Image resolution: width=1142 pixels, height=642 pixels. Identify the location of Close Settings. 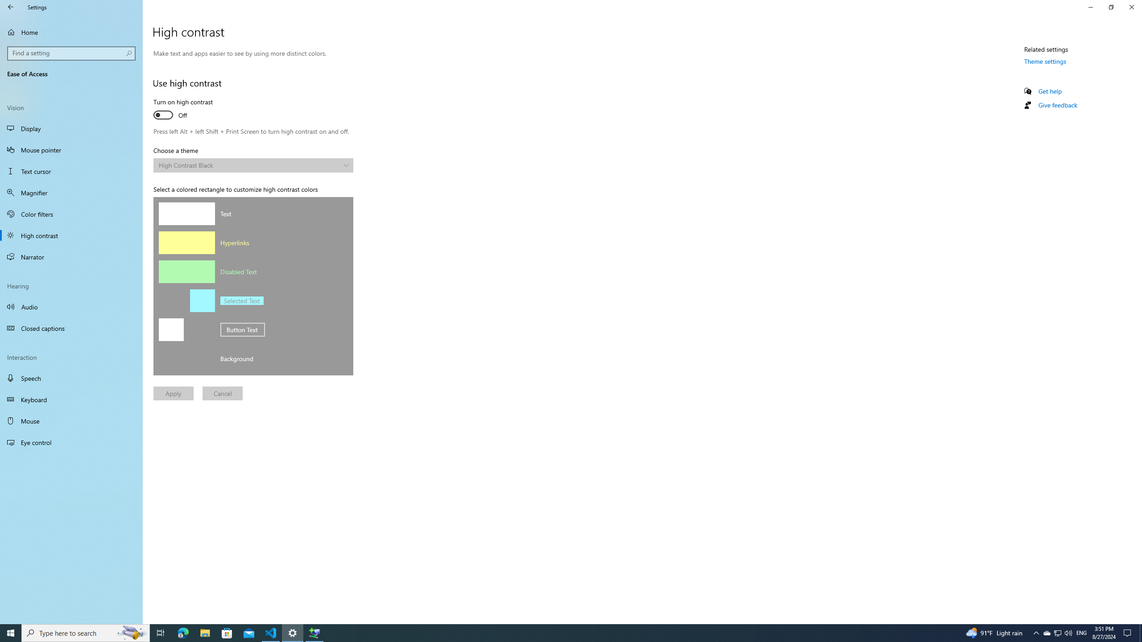
(1131, 7).